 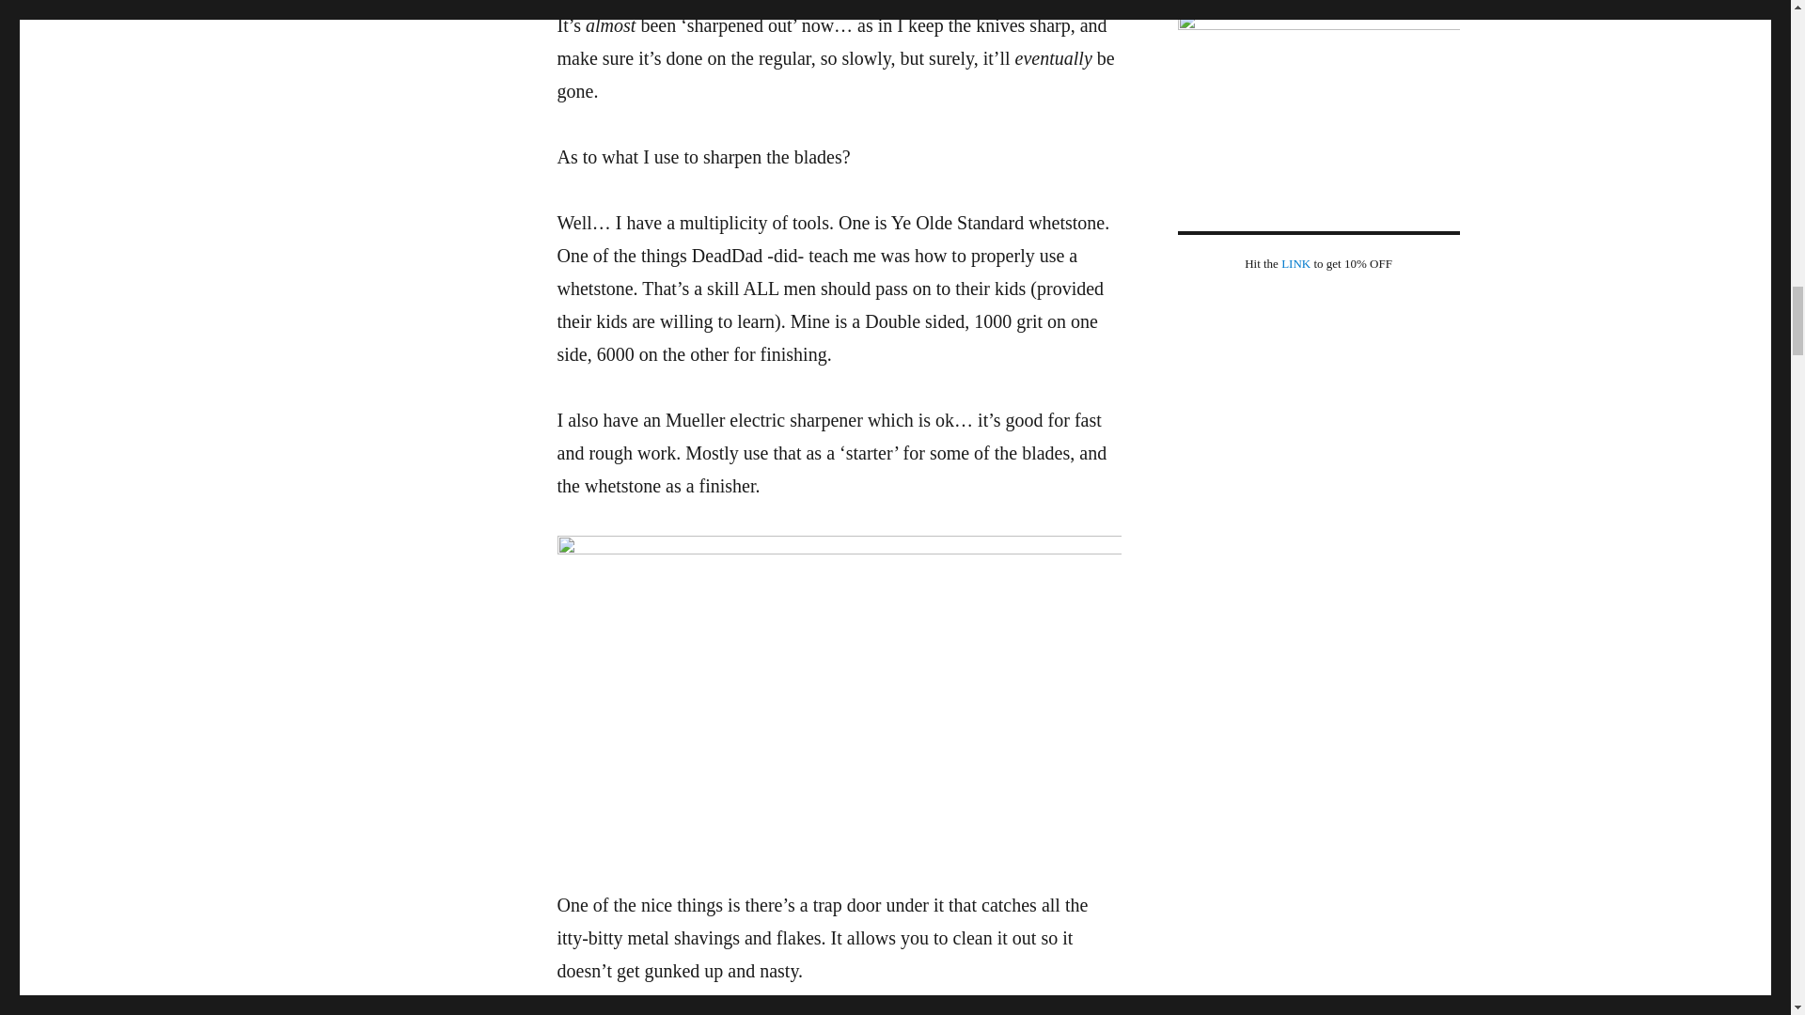 I want to click on HERE, so click(x=672, y=1004).